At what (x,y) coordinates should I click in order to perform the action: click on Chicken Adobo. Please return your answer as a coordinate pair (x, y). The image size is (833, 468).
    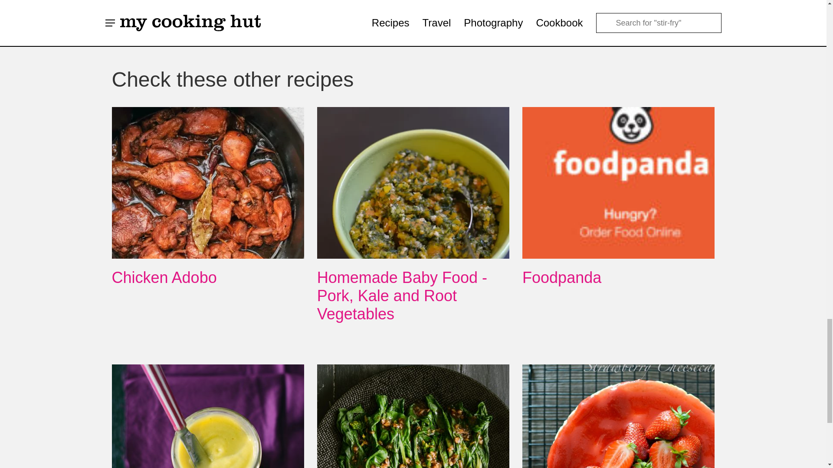
    Looking at the image, I should click on (164, 277).